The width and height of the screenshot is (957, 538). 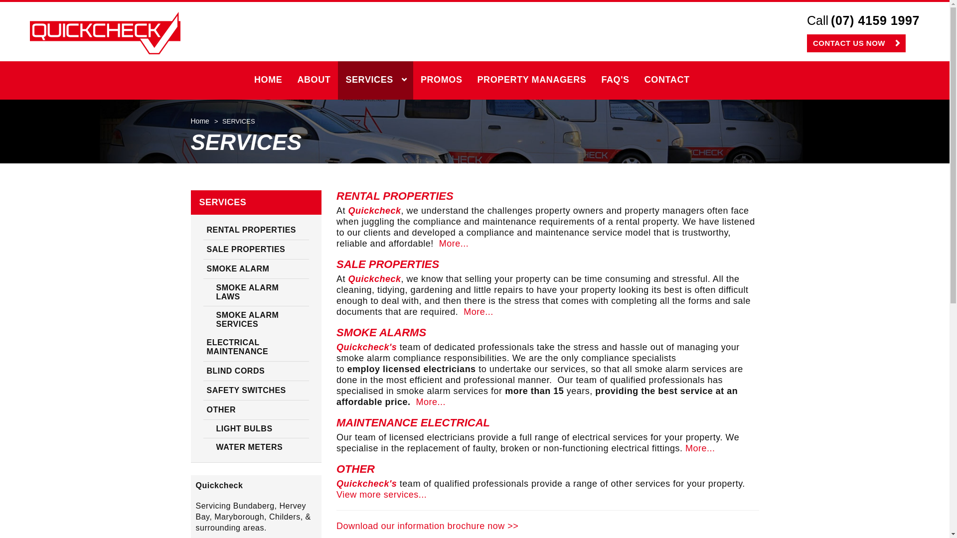 What do you see at coordinates (667, 81) in the screenshot?
I see `CONTACT` at bounding box center [667, 81].